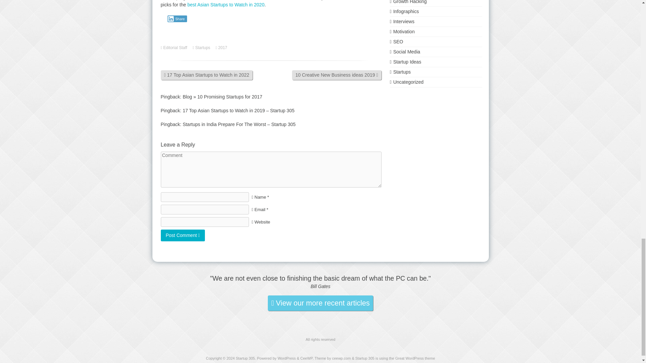  Describe the element at coordinates (245, 358) in the screenshot. I see `Startup 305` at that location.